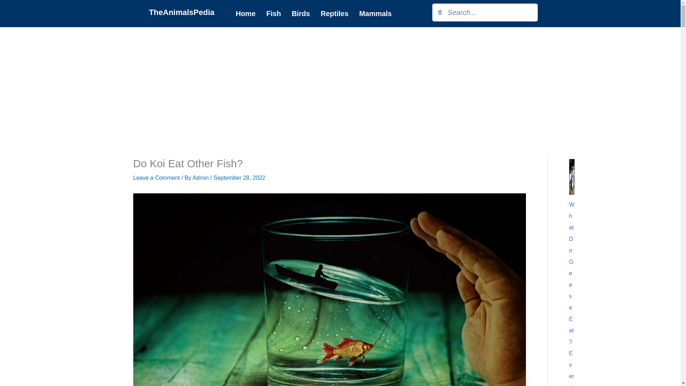 The width and height of the screenshot is (686, 386). Describe the element at coordinates (246, 13) in the screenshot. I see `Home` at that location.